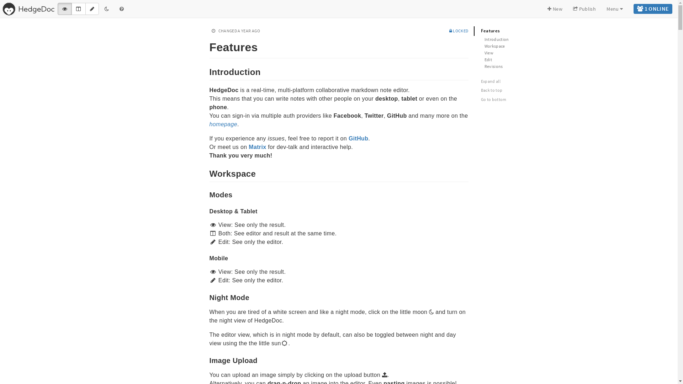  What do you see at coordinates (521, 53) in the screenshot?
I see `View` at bounding box center [521, 53].